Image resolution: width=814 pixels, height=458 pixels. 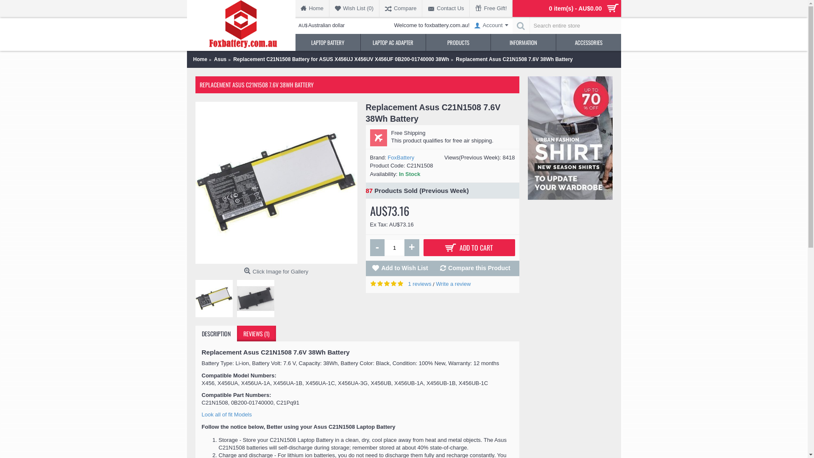 What do you see at coordinates (256, 333) in the screenshot?
I see `REVIEWS (1)` at bounding box center [256, 333].